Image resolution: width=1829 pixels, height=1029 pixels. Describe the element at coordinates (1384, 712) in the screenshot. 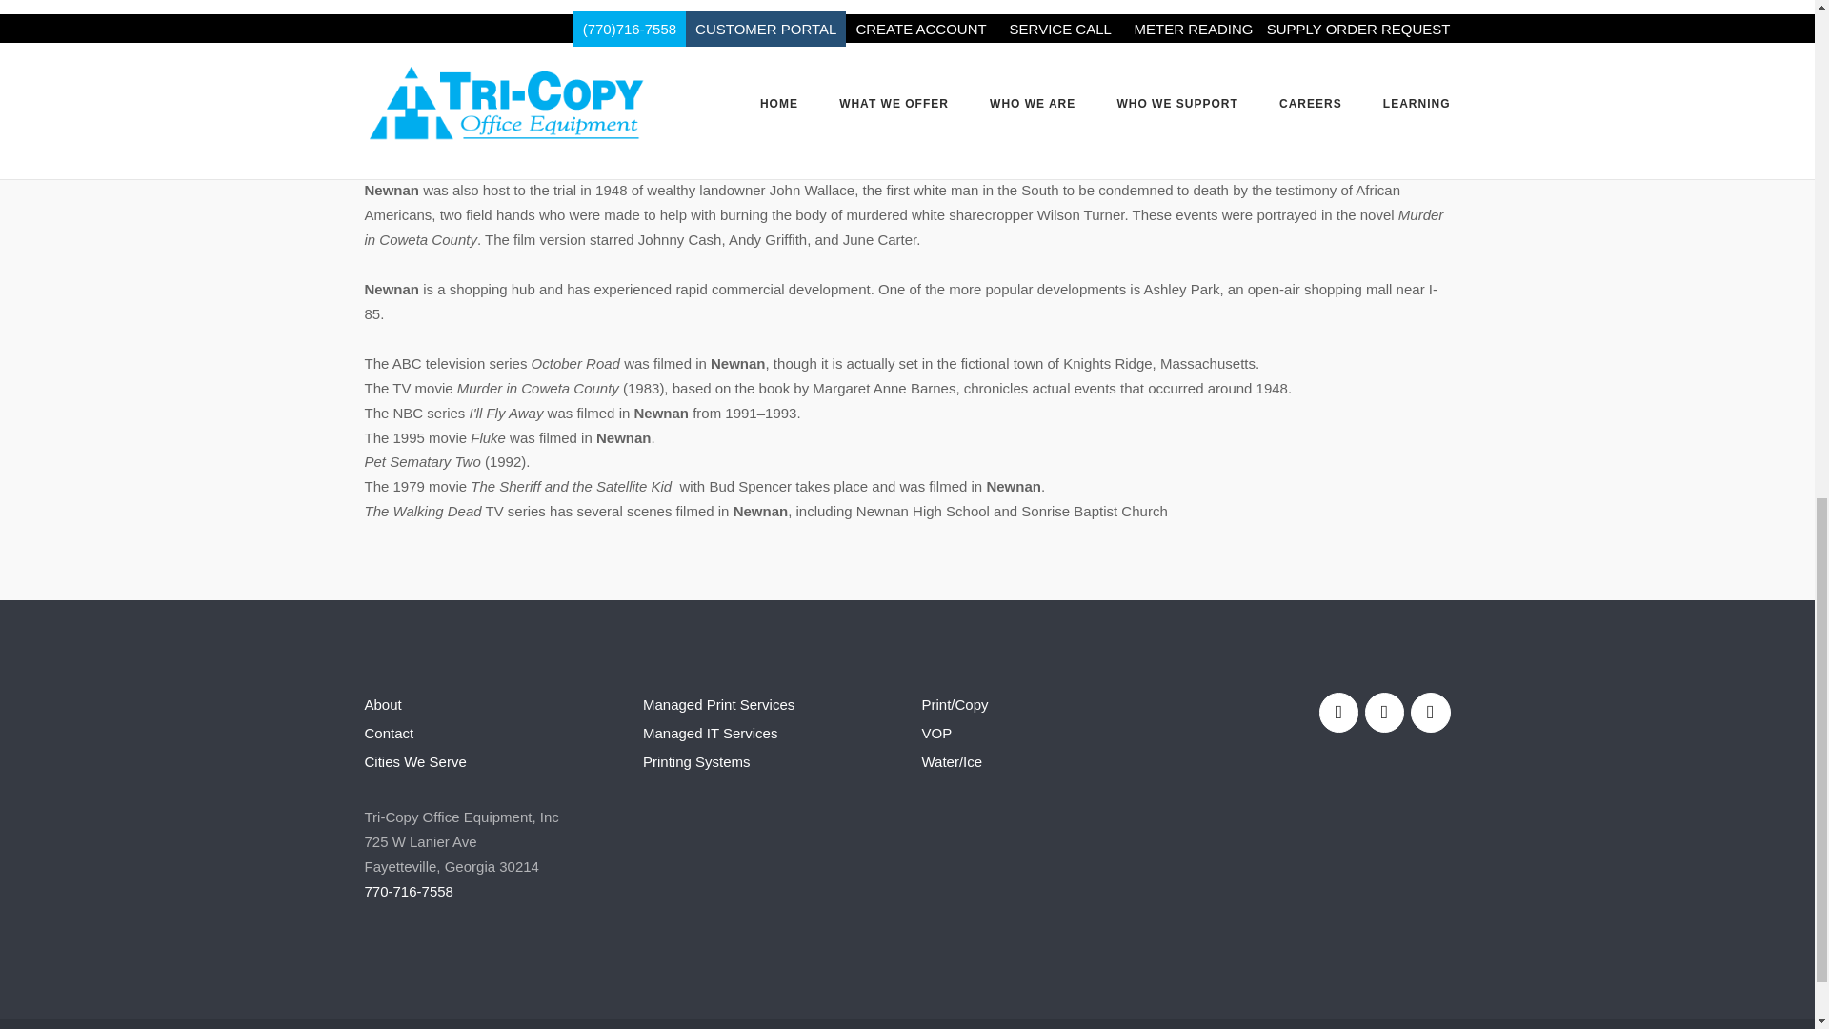

I see `TriCopy on Linkedin` at that location.